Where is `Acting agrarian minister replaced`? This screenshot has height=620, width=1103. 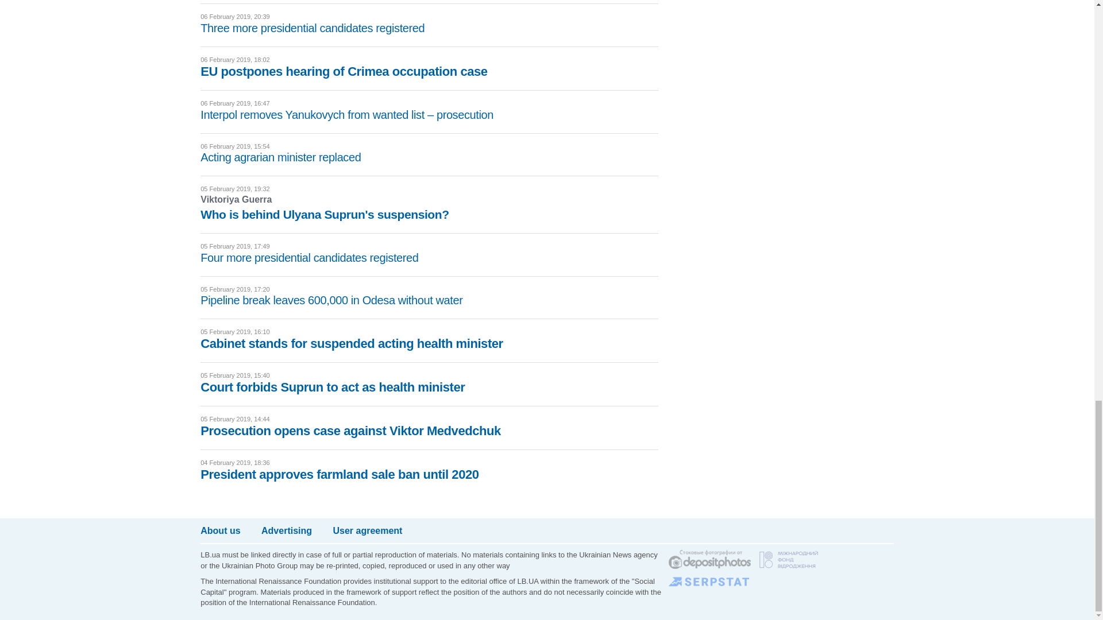
Acting agrarian minister replaced is located at coordinates (280, 157).